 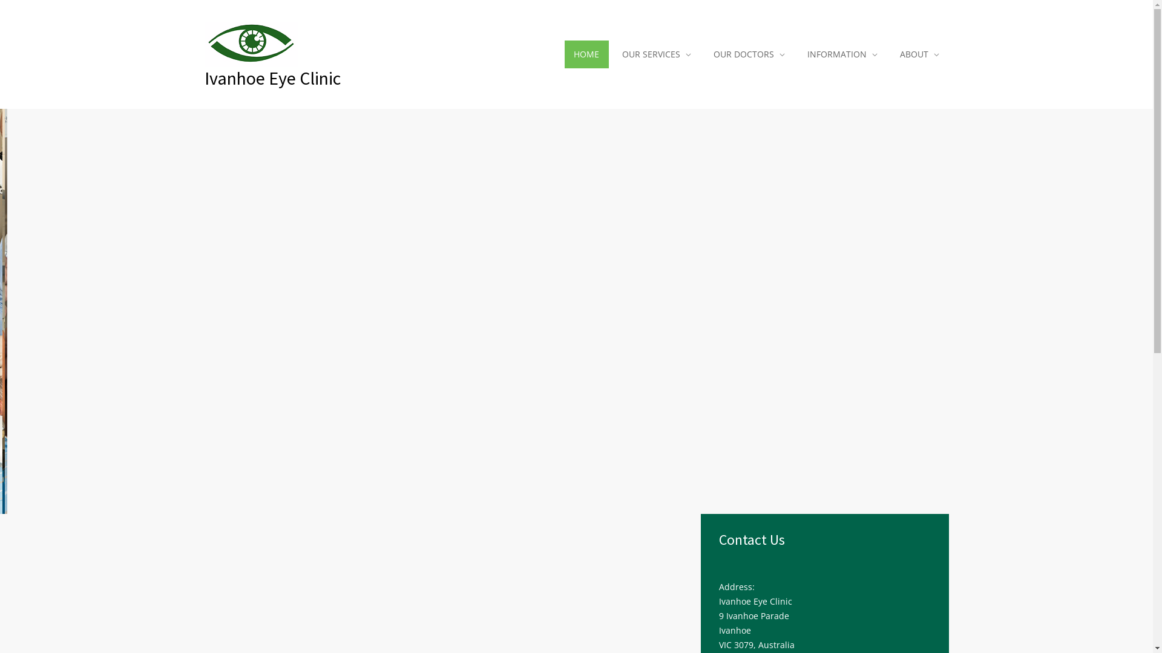 I want to click on OUR DOCTORS, so click(x=749, y=54).